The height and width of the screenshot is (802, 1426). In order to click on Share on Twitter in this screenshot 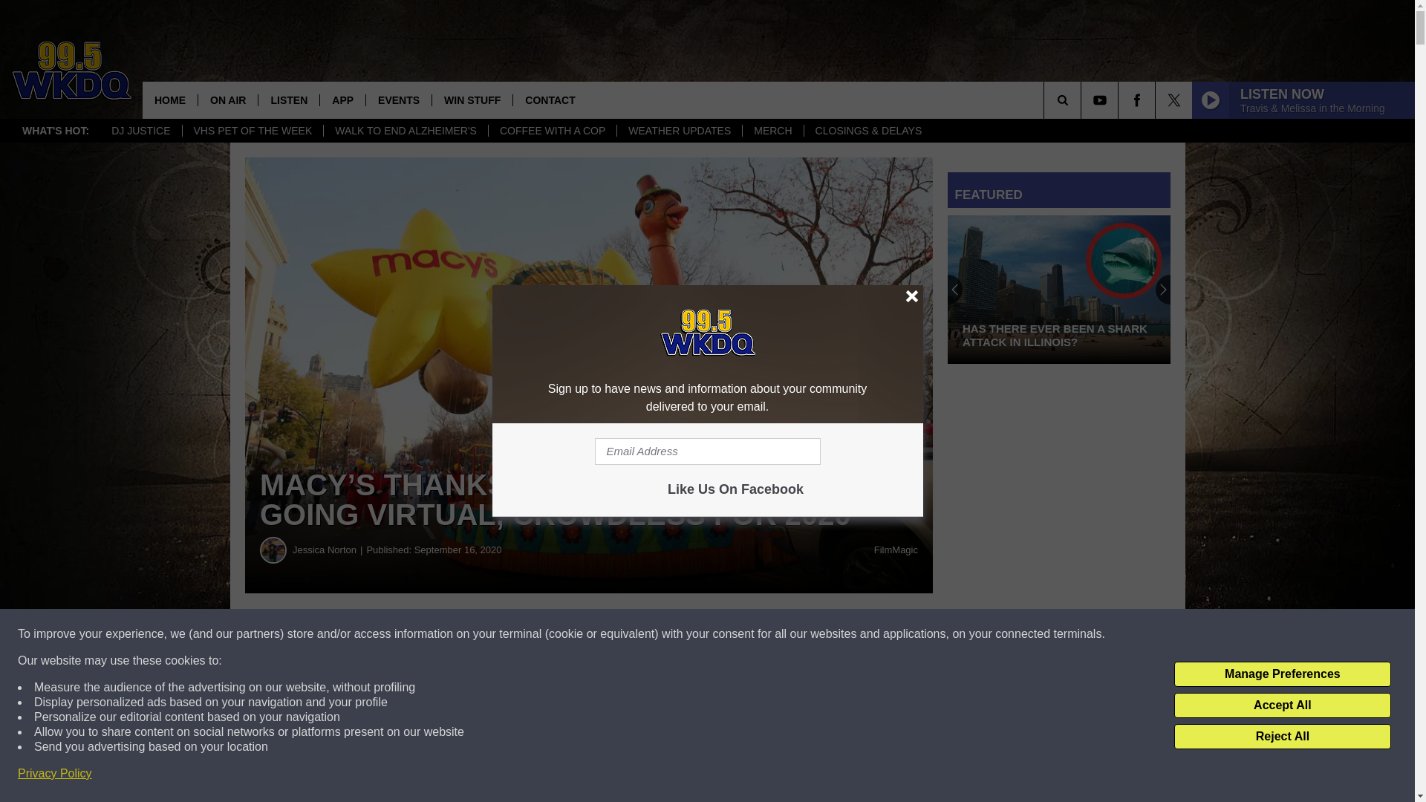, I will do `click(726, 634)`.